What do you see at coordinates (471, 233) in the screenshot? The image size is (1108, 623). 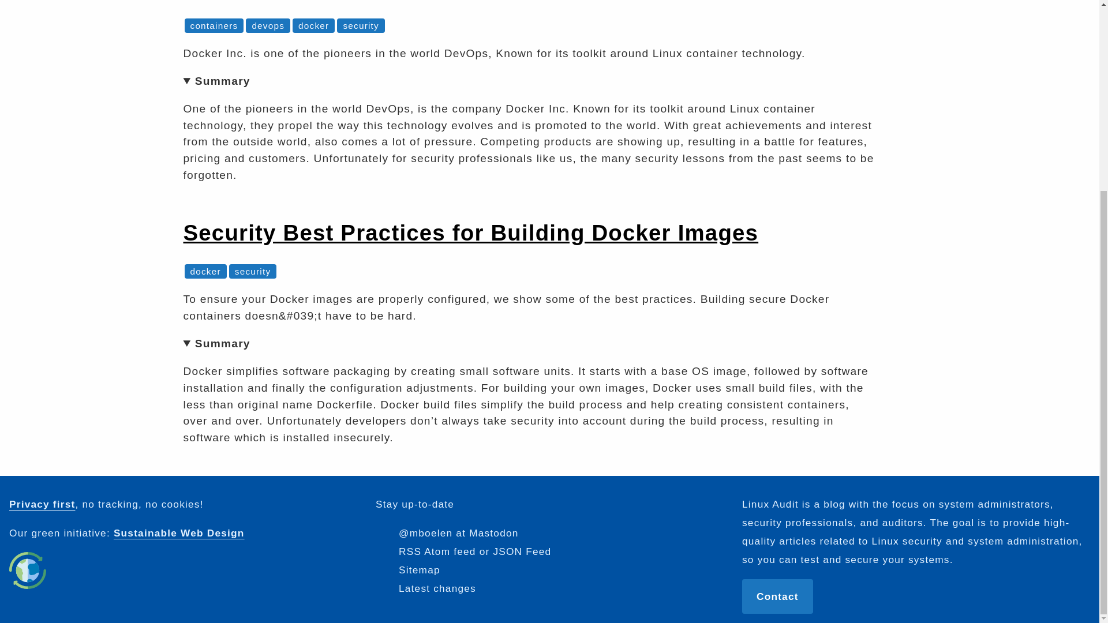 I see `Security Best Practices for Building Docker Images` at bounding box center [471, 233].